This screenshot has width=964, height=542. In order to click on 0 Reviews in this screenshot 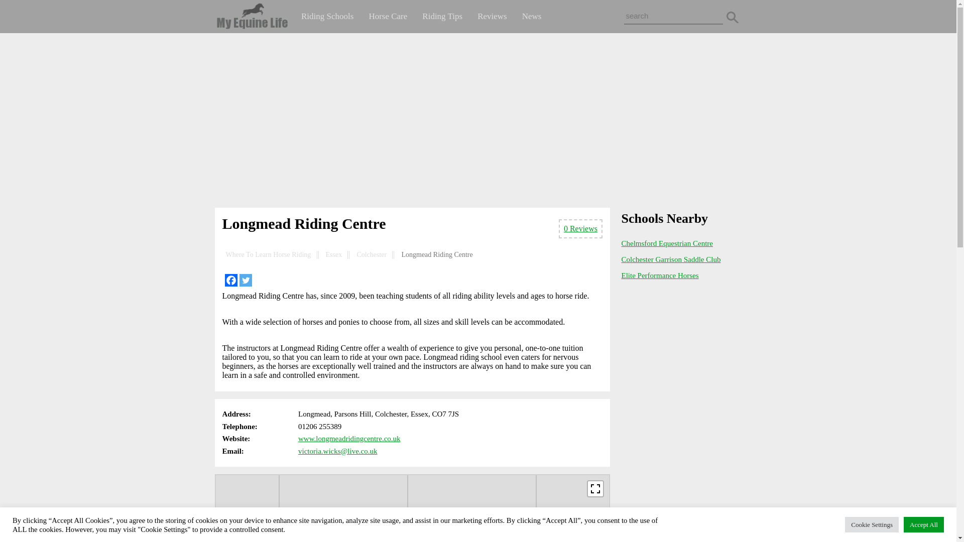, I will do `click(580, 229)`.